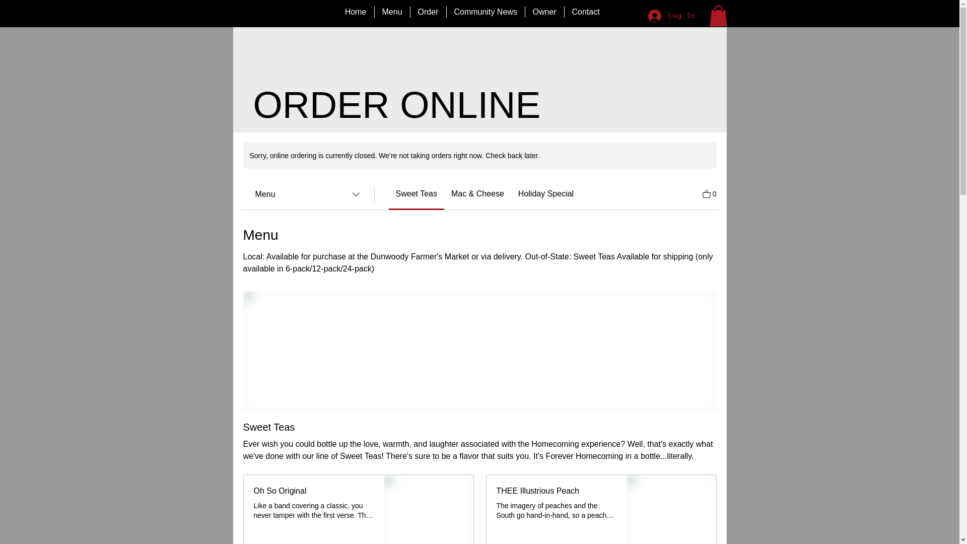 This screenshot has height=544, width=967. What do you see at coordinates (485, 12) in the screenshot?
I see `Community News` at bounding box center [485, 12].